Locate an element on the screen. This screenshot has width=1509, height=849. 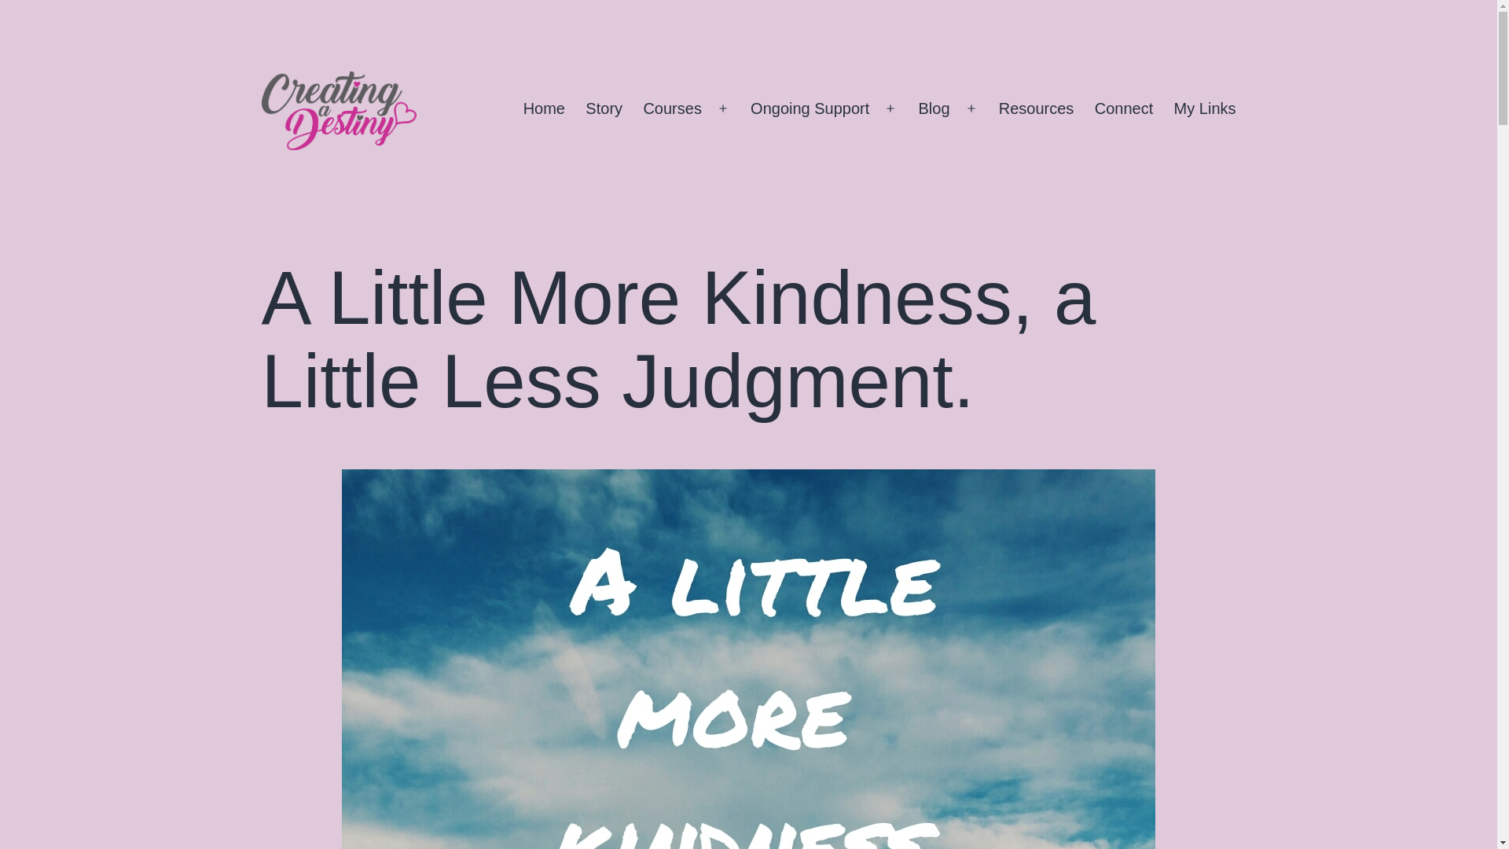
Courses is located at coordinates (672, 109).